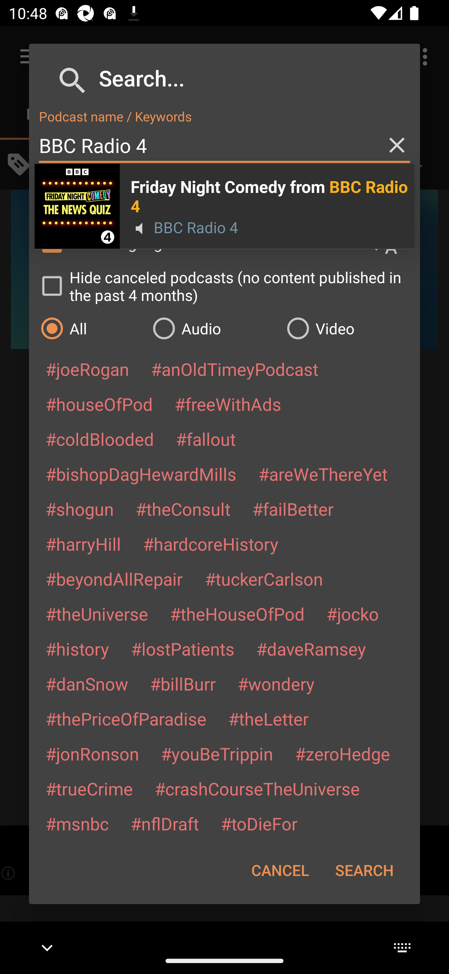  Describe the element at coordinates (257, 788) in the screenshot. I see `#crashCourseTheUniverse` at that location.